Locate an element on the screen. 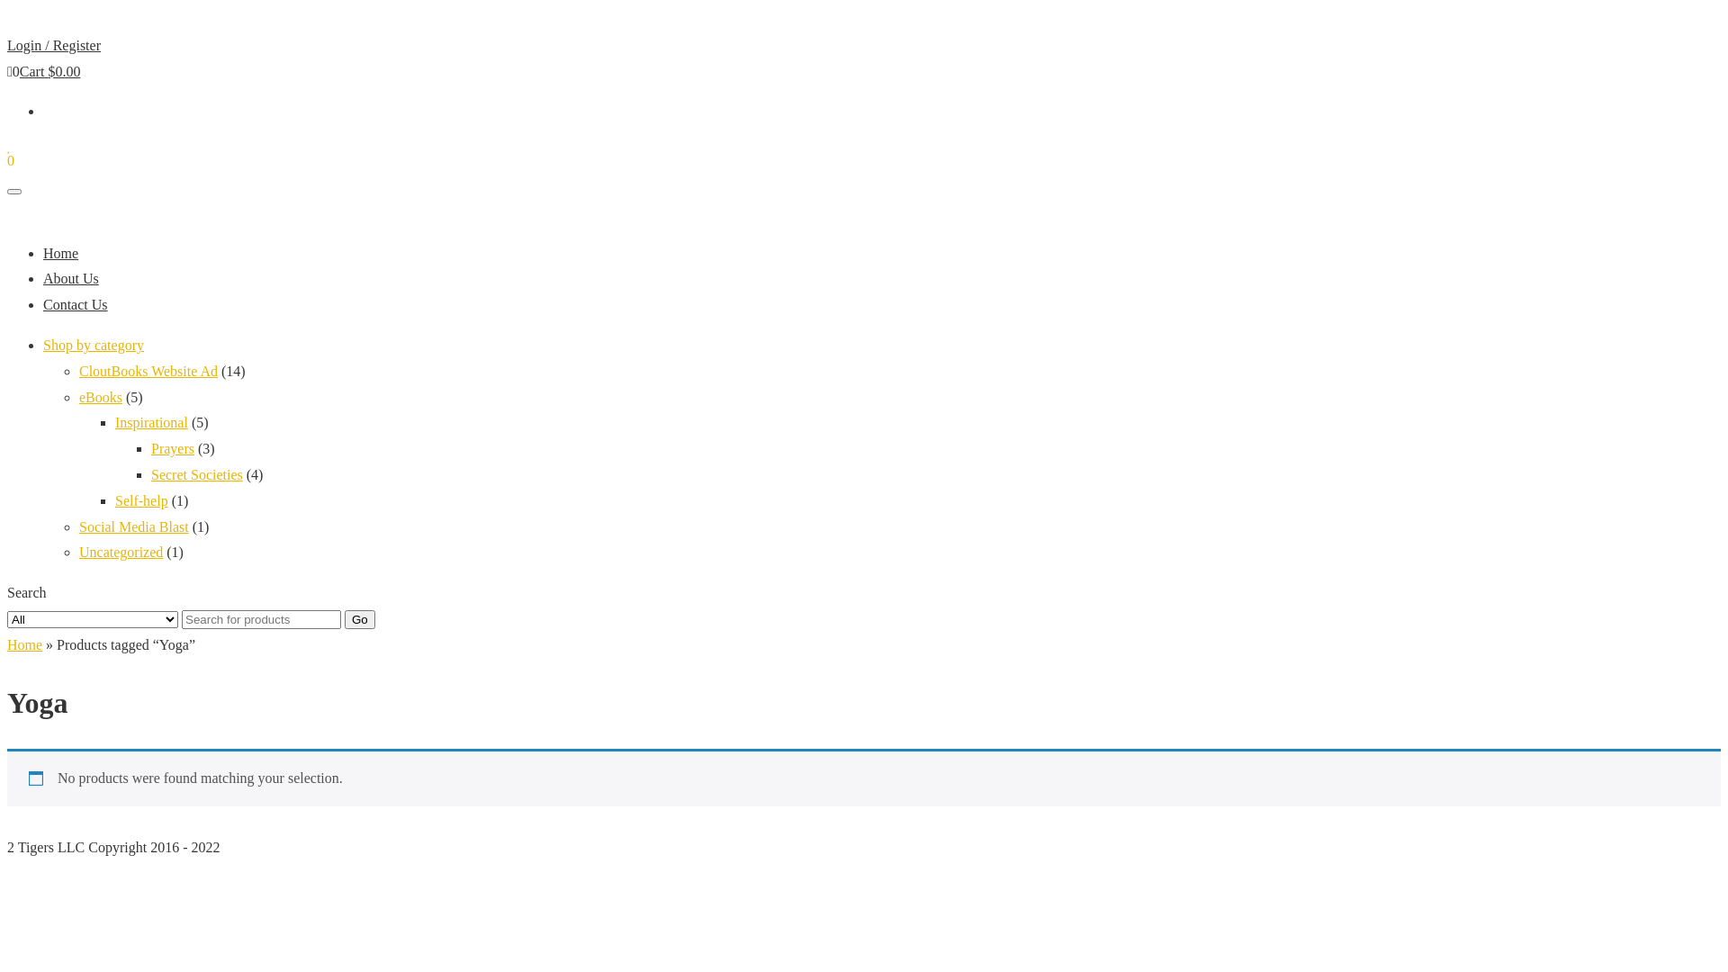 The image size is (1728, 972). Shop by category is located at coordinates (94, 346).